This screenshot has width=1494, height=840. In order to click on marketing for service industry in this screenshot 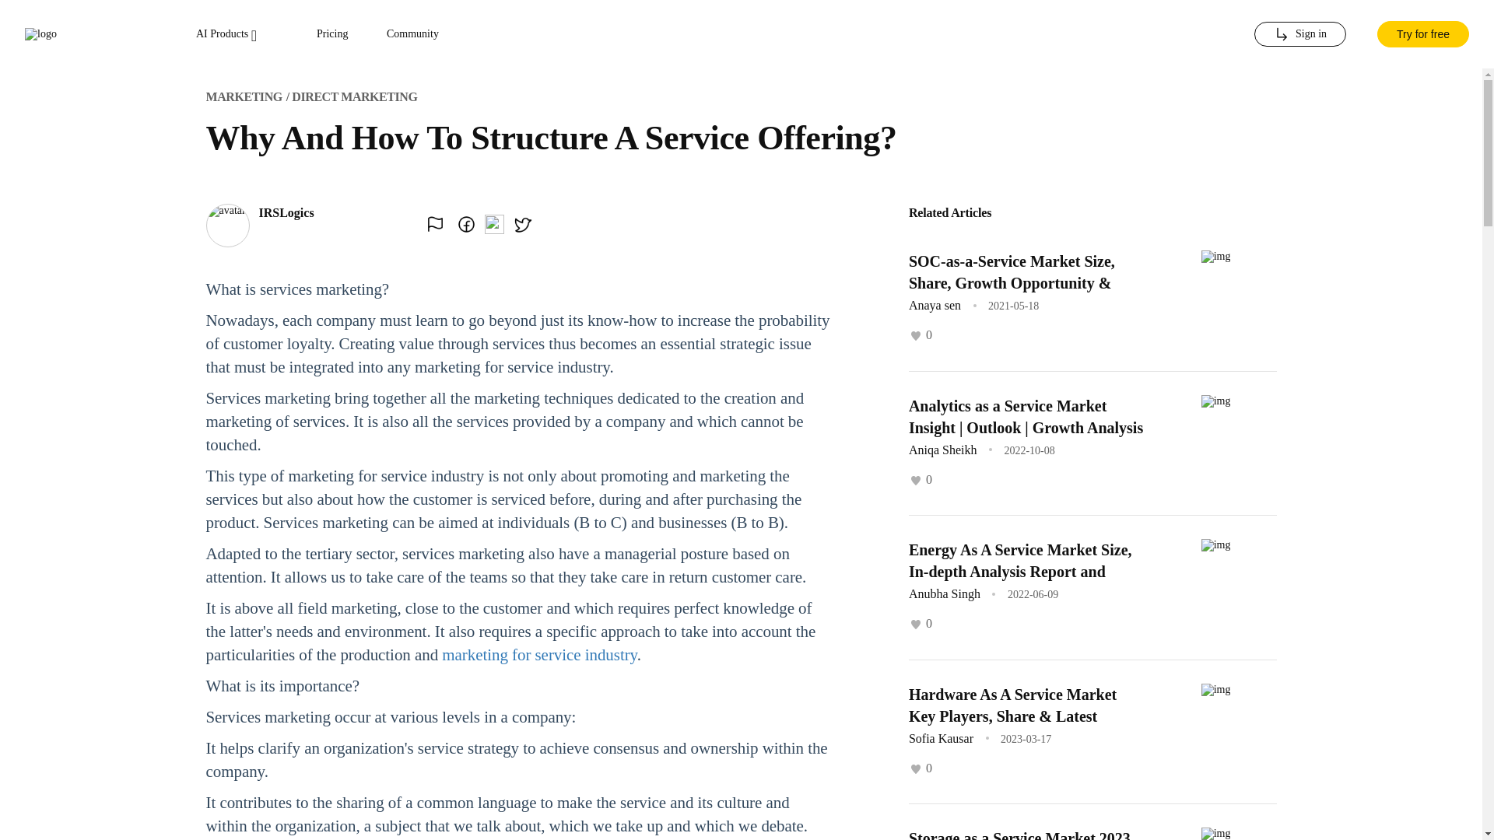, I will do `click(538, 655)`.